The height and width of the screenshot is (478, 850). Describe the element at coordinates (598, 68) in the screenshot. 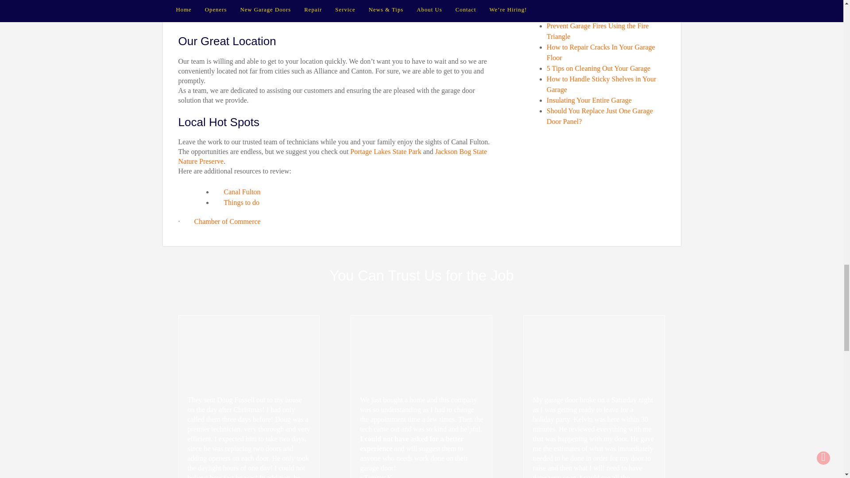

I see `5 Tips on Cleaning Out Your Garage` at that location.